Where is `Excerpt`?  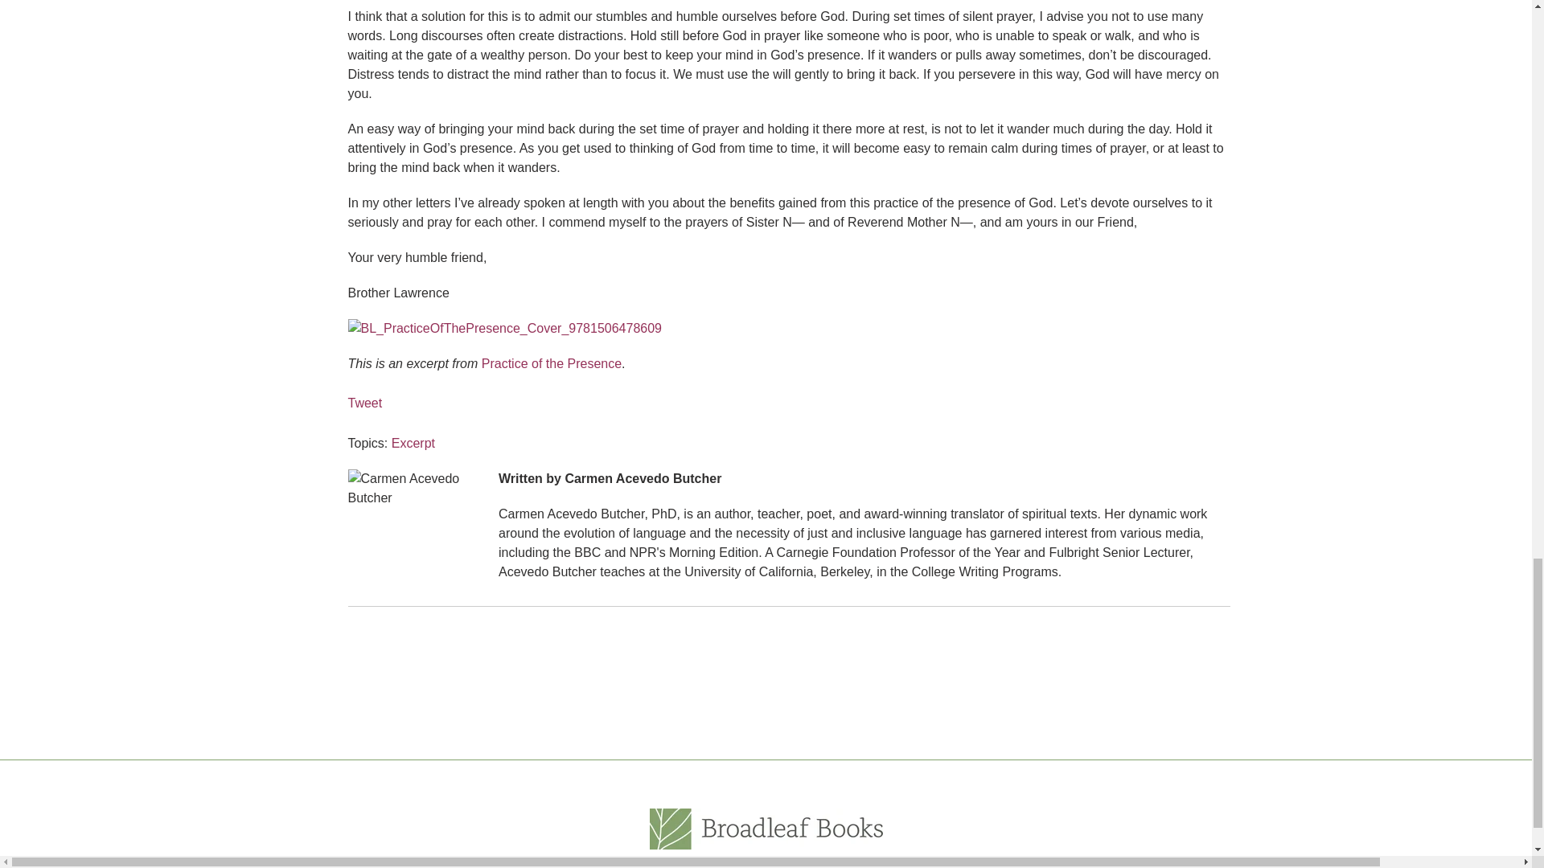 Excerpt is located at coordinates (413, 444).